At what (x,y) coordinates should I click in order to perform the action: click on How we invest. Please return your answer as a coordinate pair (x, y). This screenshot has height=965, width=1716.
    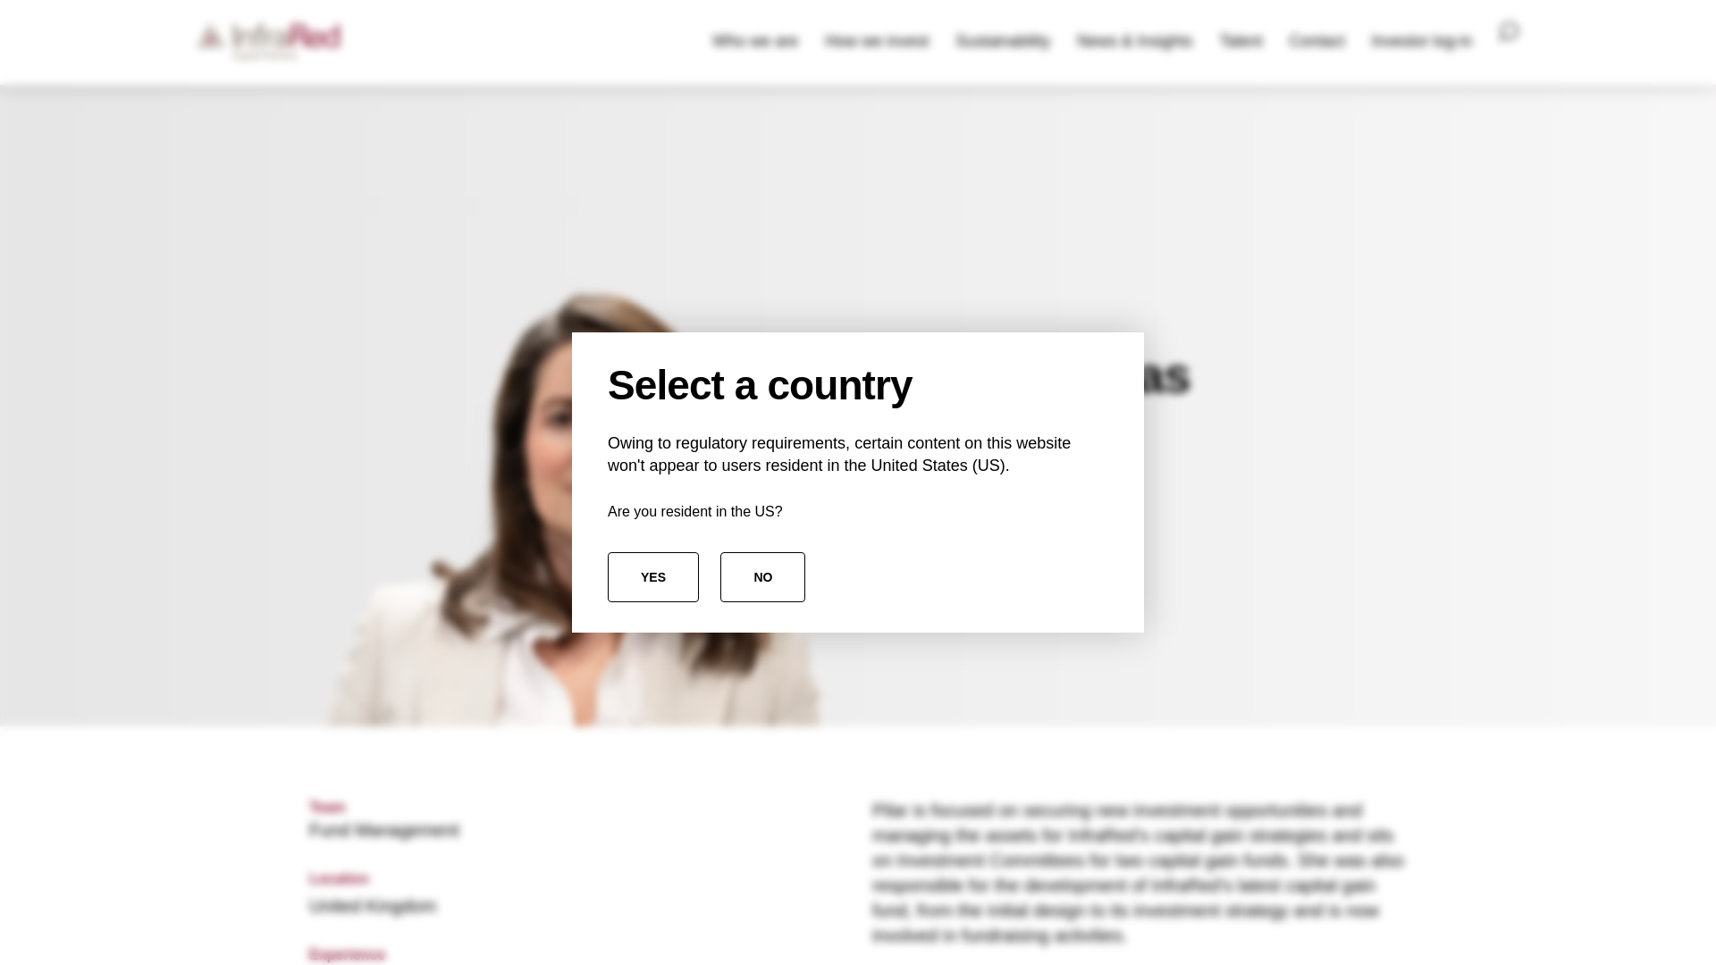
    Looking at the image, I should click on (877, 43).